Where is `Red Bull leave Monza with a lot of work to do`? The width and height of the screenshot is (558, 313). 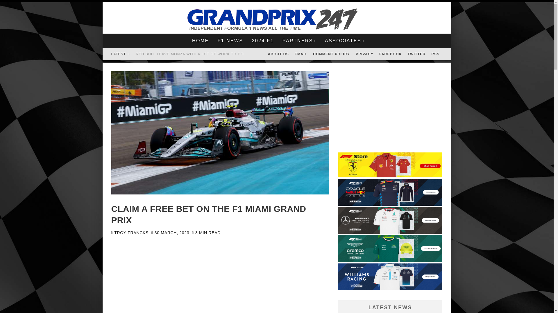
Red Bull leave Monza with a lot of work to do is located at coordinates (189, 54).